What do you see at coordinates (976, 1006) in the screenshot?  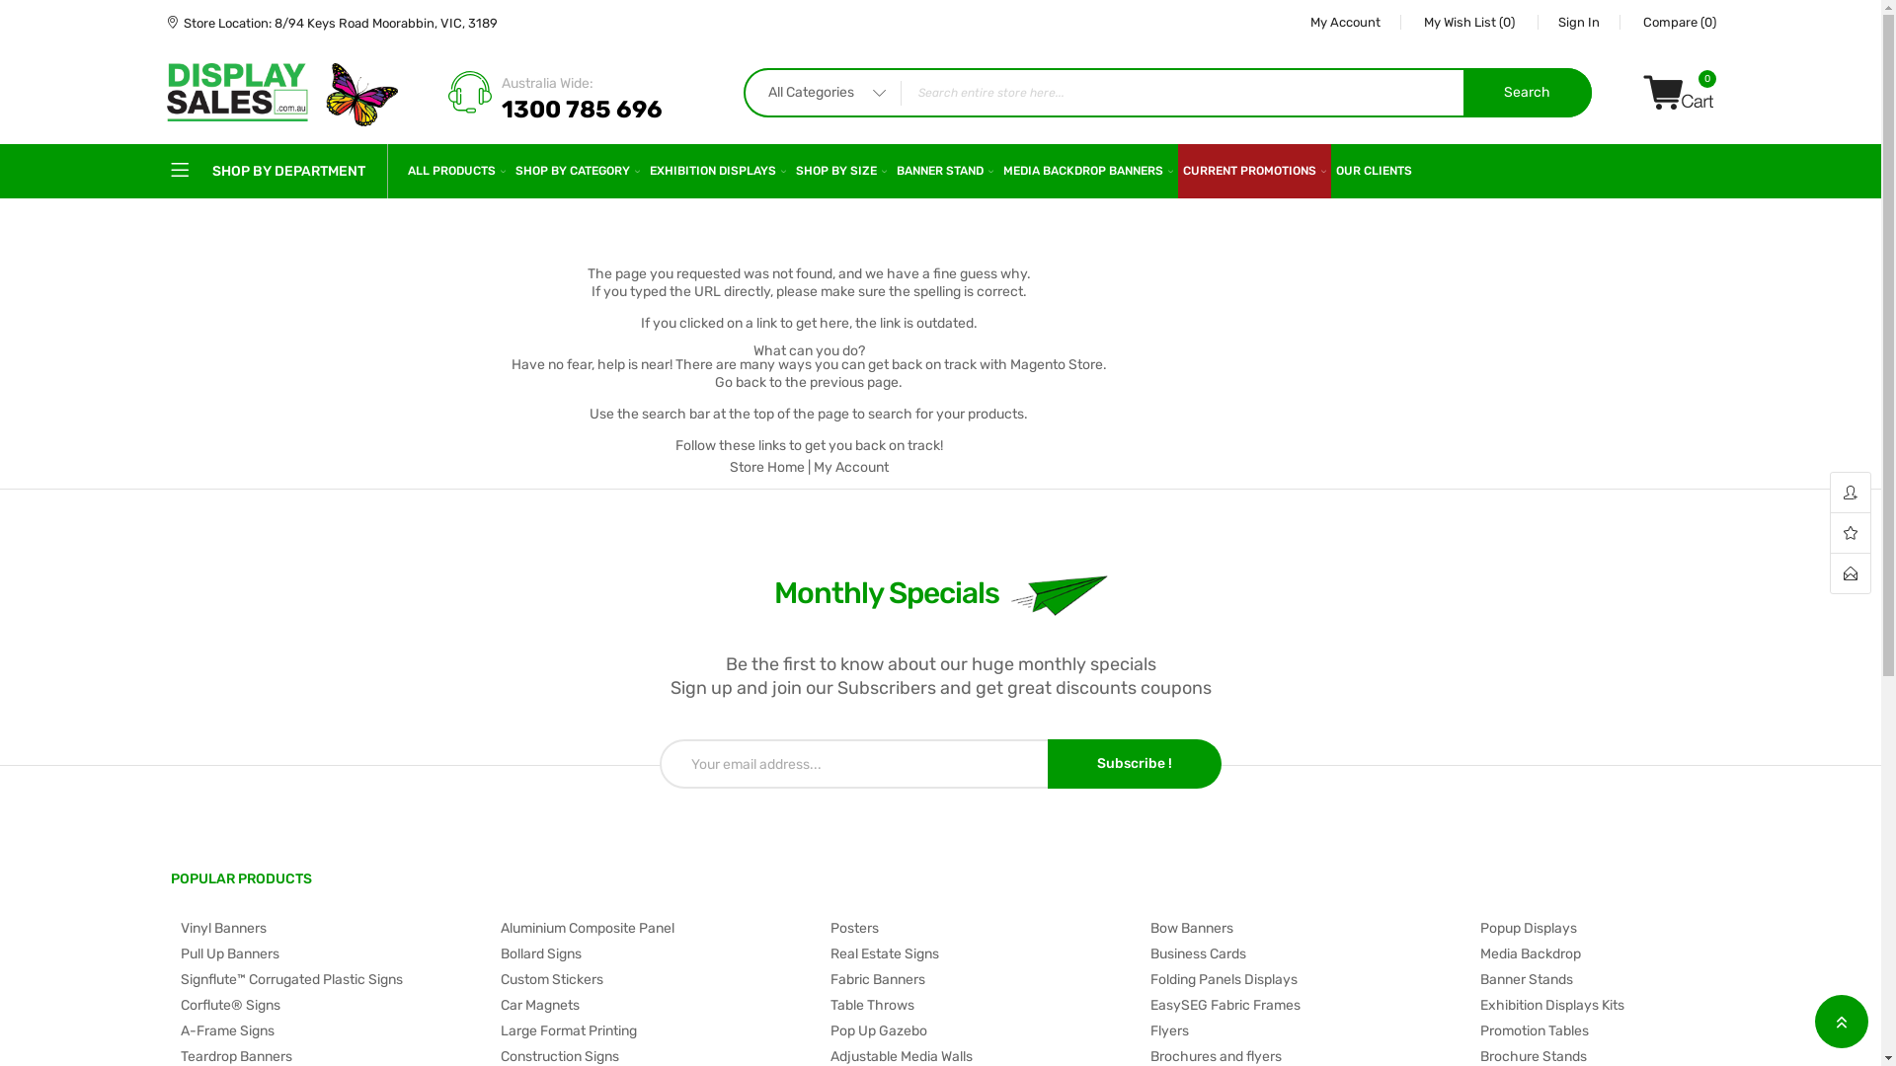 I see `Table Throws` at bounding box center [976, 1006].